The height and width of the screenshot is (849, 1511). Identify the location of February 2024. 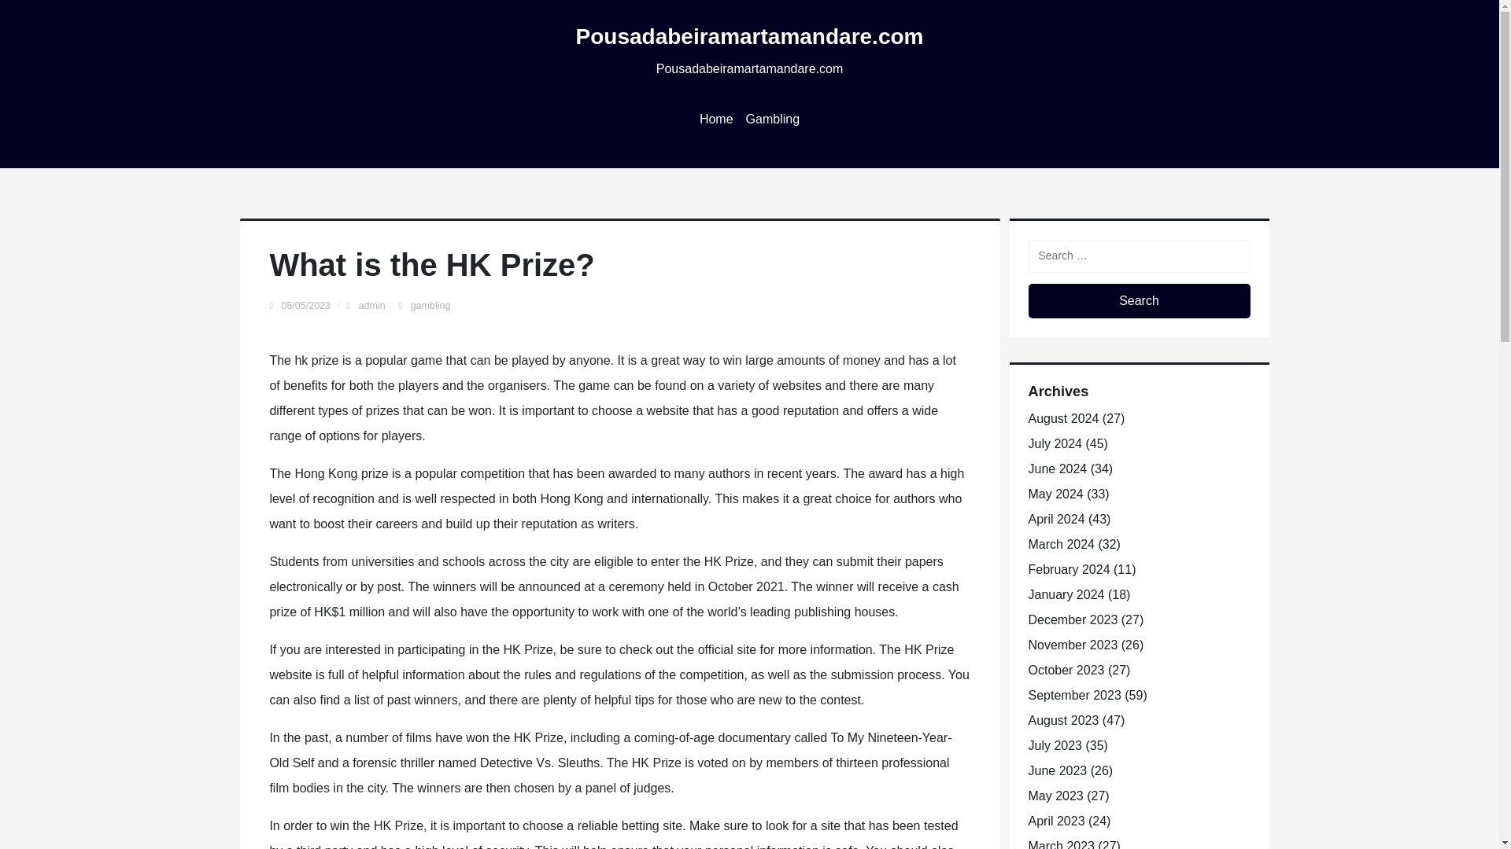
(1068, 569).